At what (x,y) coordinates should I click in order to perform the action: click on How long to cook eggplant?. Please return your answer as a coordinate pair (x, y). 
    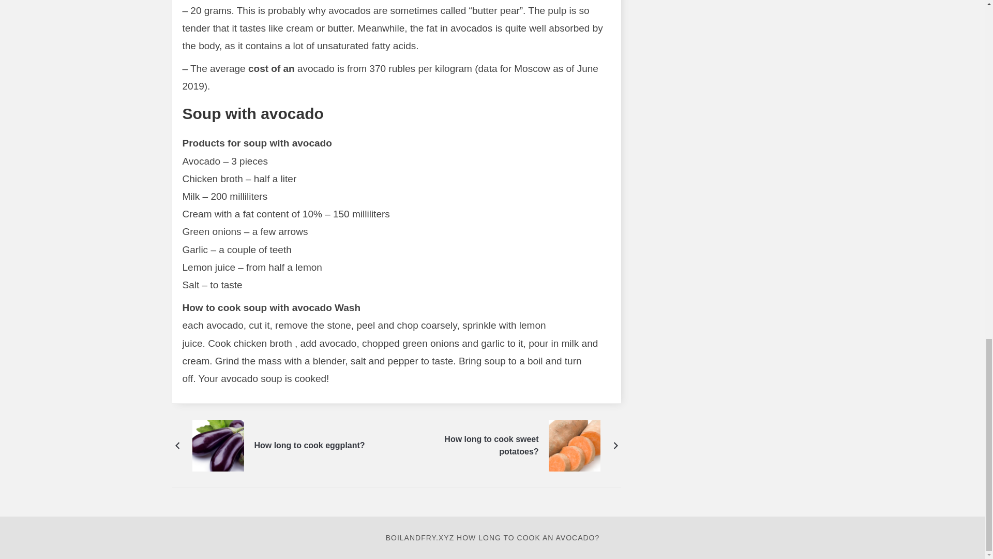
    Looking at the image, I should click on (218, 445).